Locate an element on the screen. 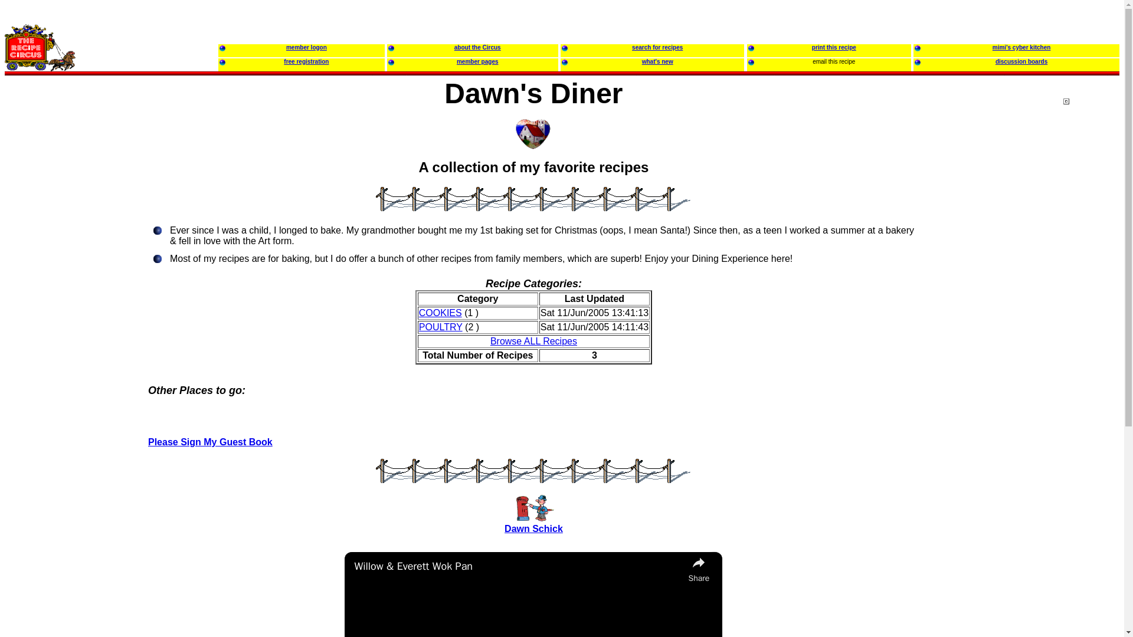 This screenshot has height=637, width=1133. what's new is located at coordinates (657, 60).